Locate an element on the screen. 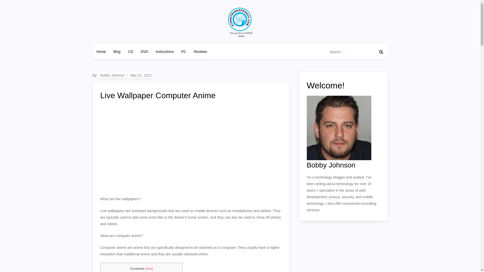  DVD is located at coordinates (144, 51).